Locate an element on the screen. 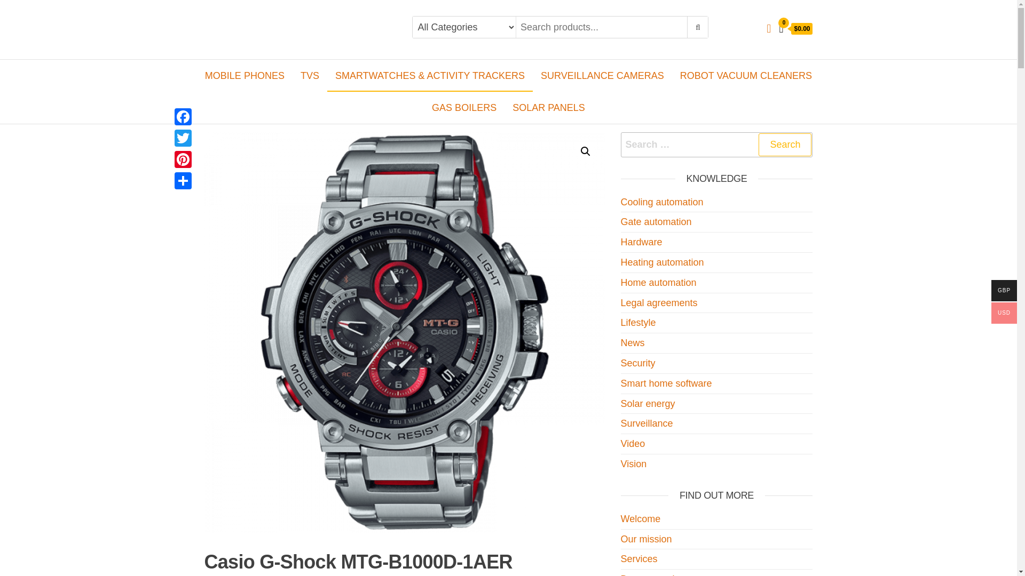  SURVEILLANCE CAMERAS is located at coordinates (602, 76).